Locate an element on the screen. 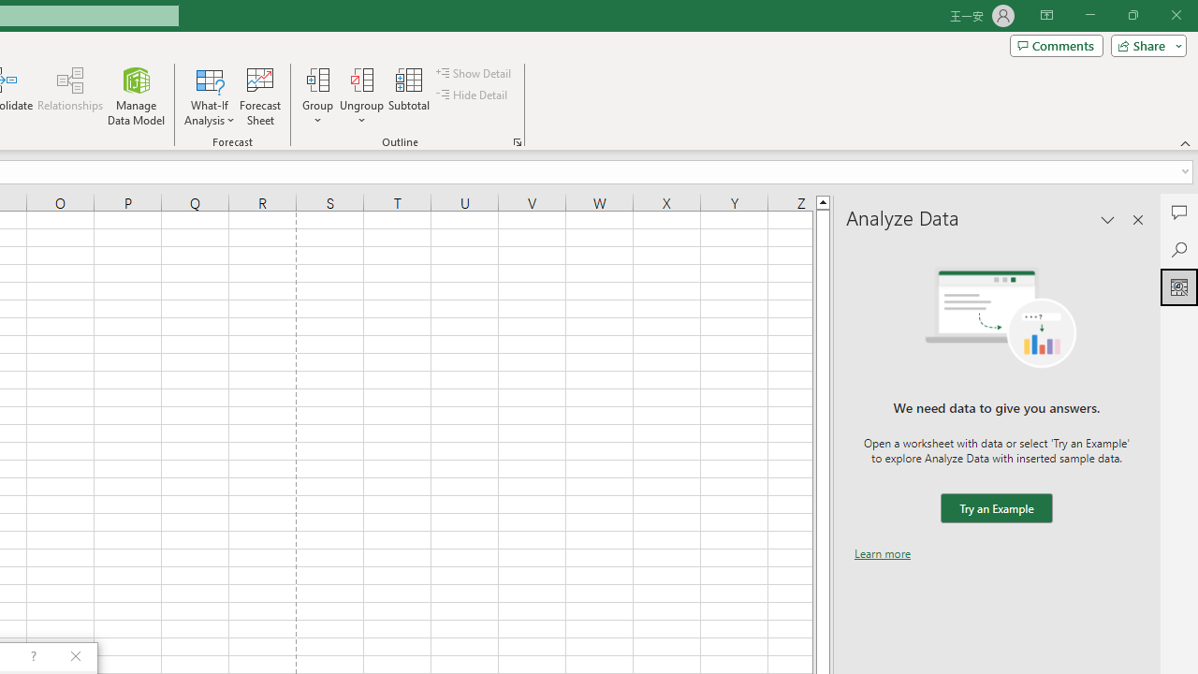 The width and height of the screenshot is (1198, 674). What-If Analysis is located at coordinates (210, 95).